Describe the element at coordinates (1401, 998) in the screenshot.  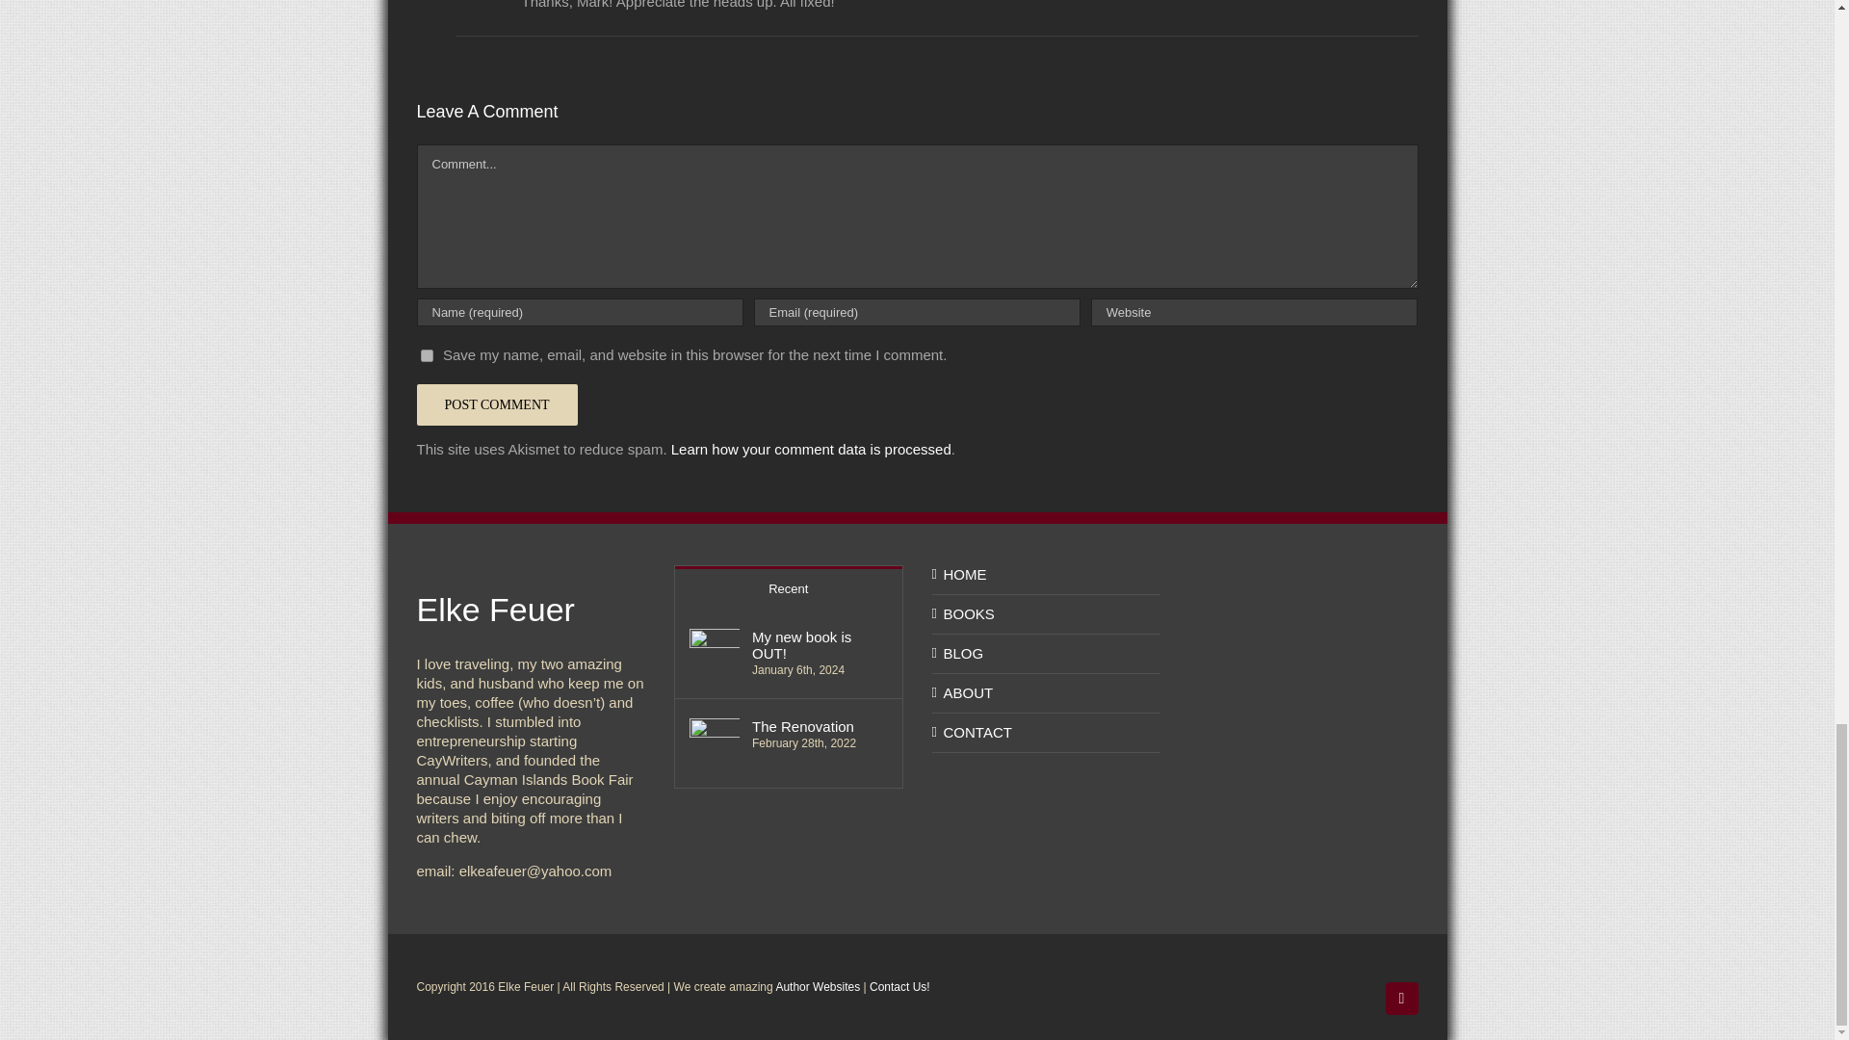
I see `Facebook` at that location.